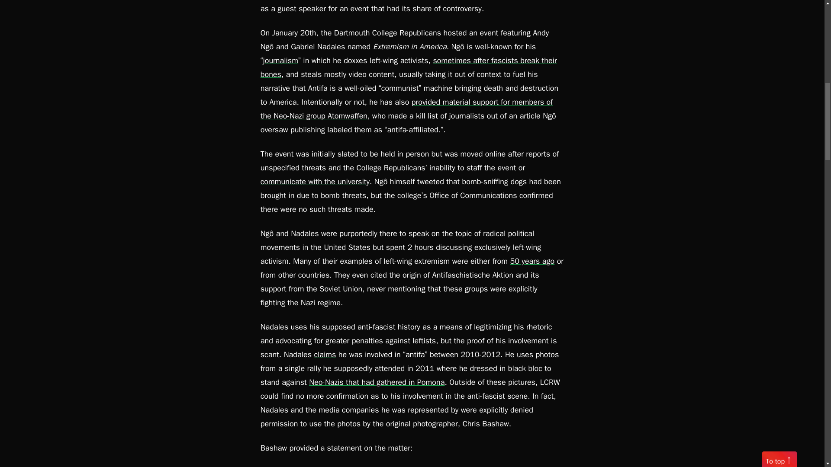 The image size is (831, 467). What do you see at coordinates (532, 261) in the screenshot?
I see `50 years ago` at bounding box center [532, 261].